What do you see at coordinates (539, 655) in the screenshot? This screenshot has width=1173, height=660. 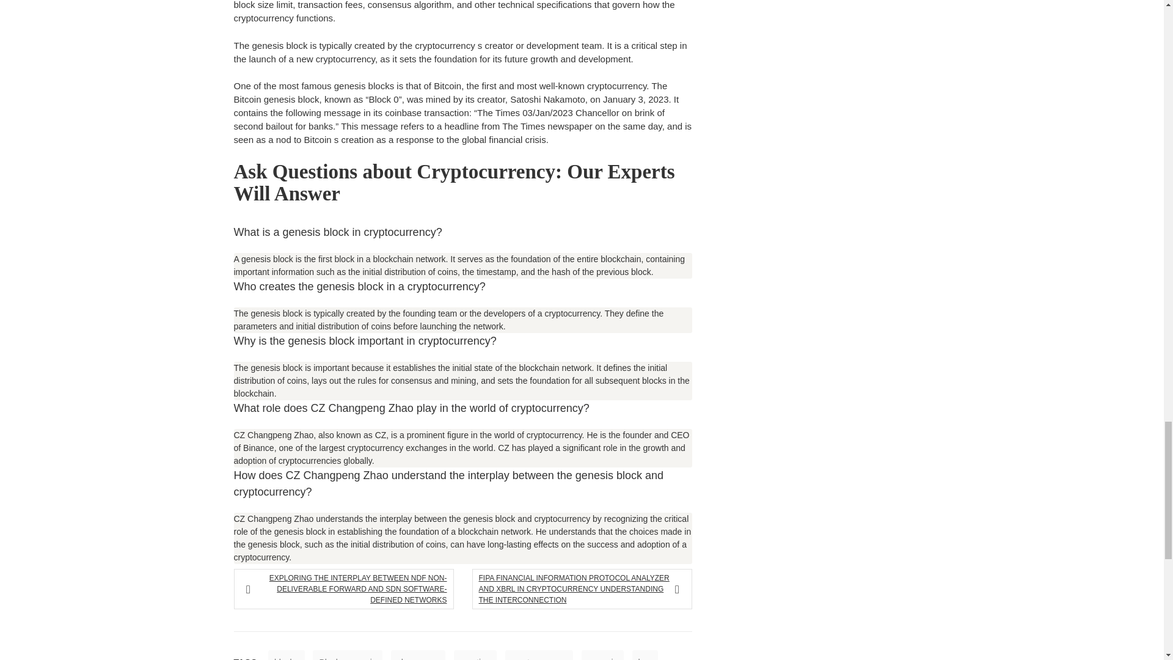 I see `cryptocurrency` at bounding box center [539, 655].